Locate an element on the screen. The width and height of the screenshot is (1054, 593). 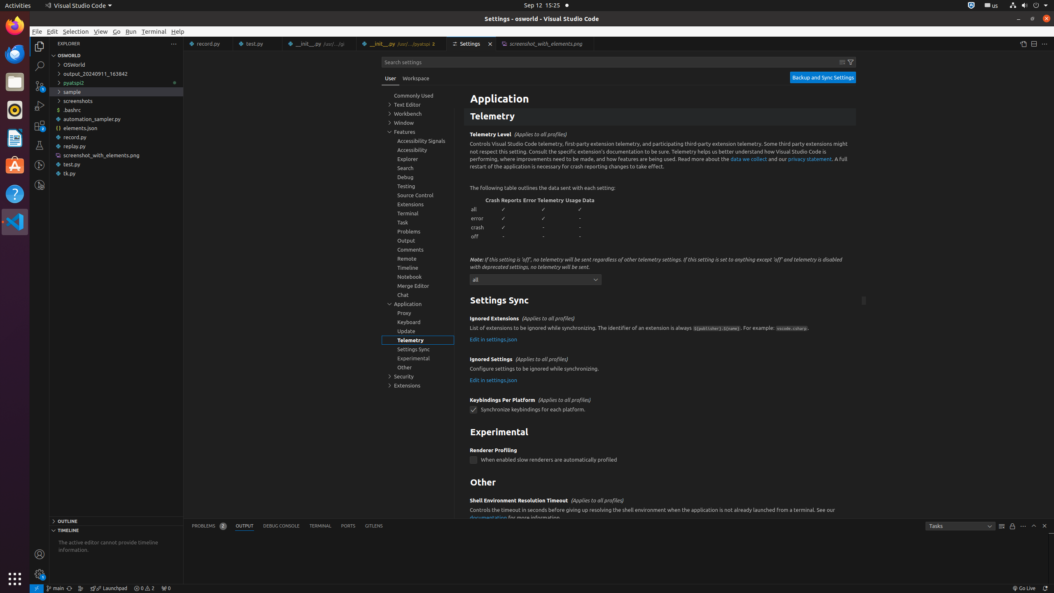
Window, group is located at coordinates (418, 123).